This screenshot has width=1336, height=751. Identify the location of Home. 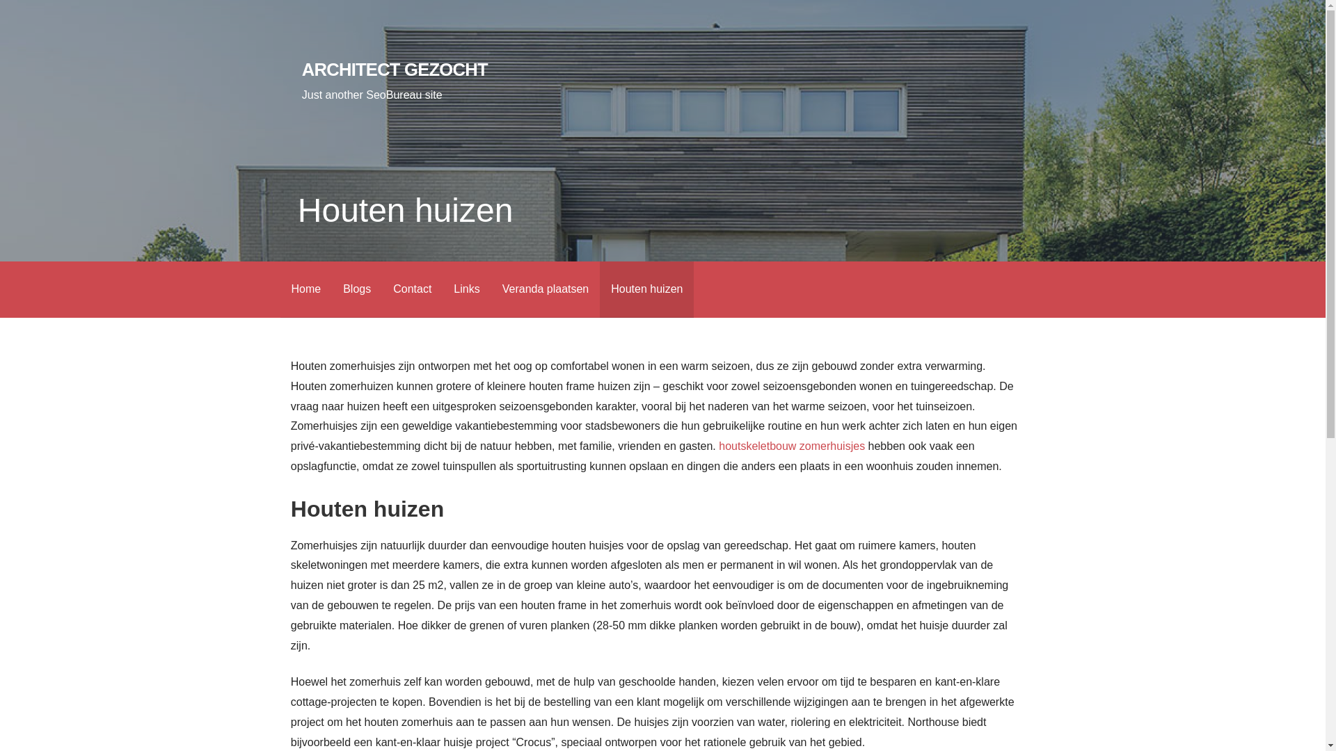
(306, 289).